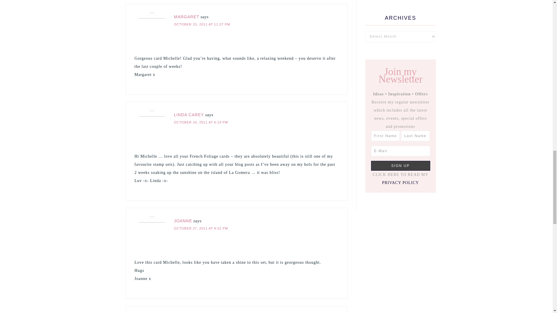 The image size is (557, 313). Describe the element at coordinates (187, 17) in the screenshot. I see `MARGARET` at that location.